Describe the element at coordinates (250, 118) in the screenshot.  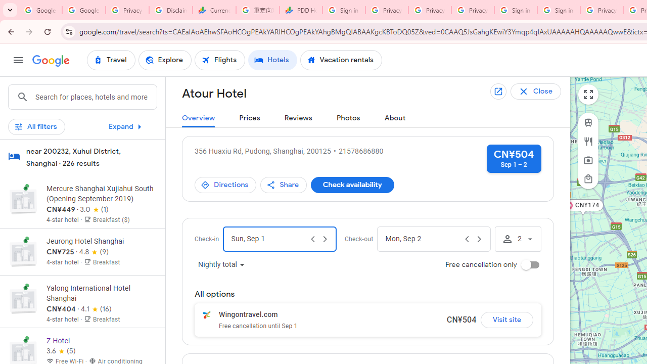
I see `Prices` at that location.